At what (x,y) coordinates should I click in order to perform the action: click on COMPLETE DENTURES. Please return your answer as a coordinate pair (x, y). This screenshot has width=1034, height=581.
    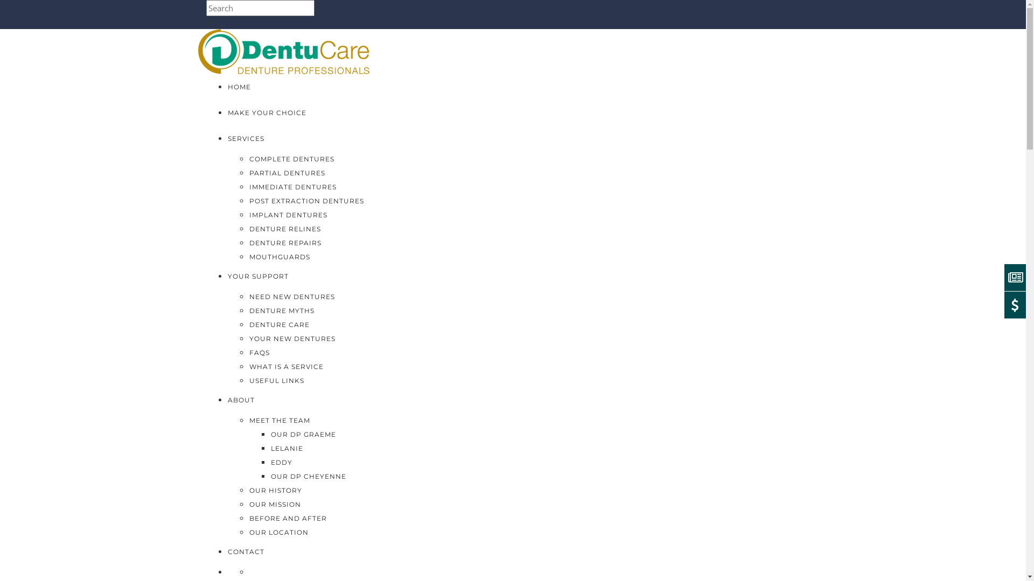
    Looking at the image, I should click on (291, 159).